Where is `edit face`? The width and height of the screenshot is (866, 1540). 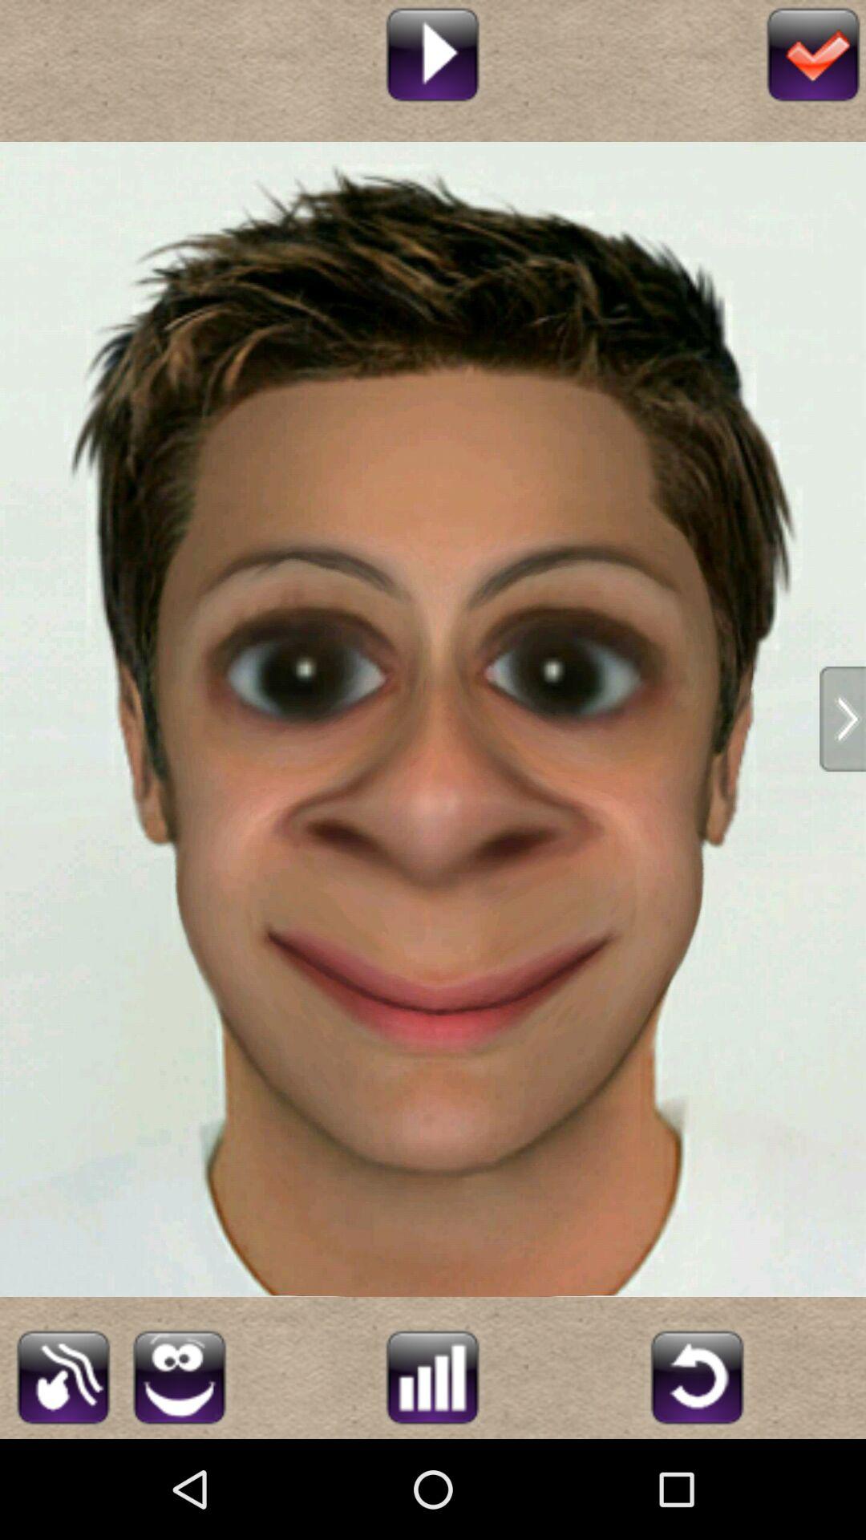 edit face is located at coordinates (180, 1375).